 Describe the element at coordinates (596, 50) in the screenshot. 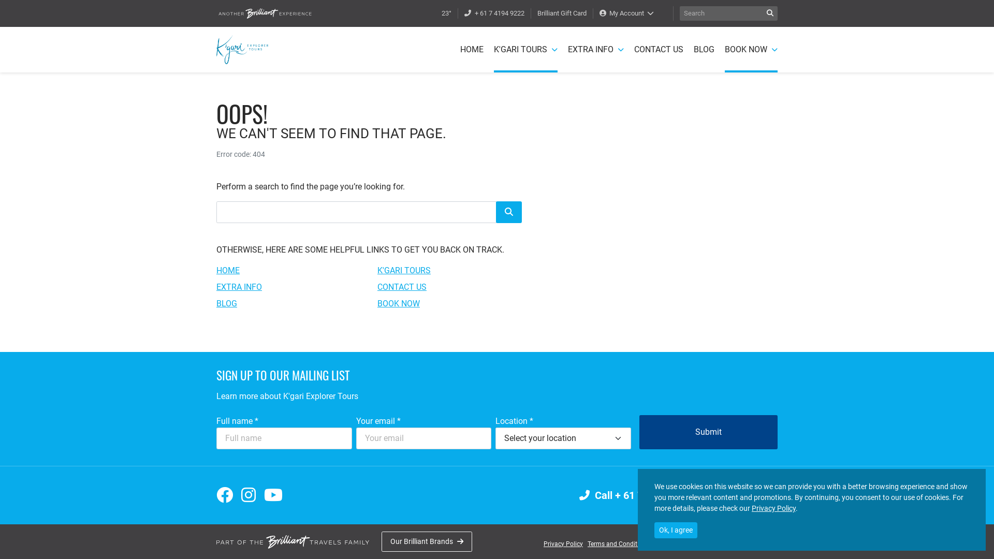

I see `EXTRA INFO` at that location.